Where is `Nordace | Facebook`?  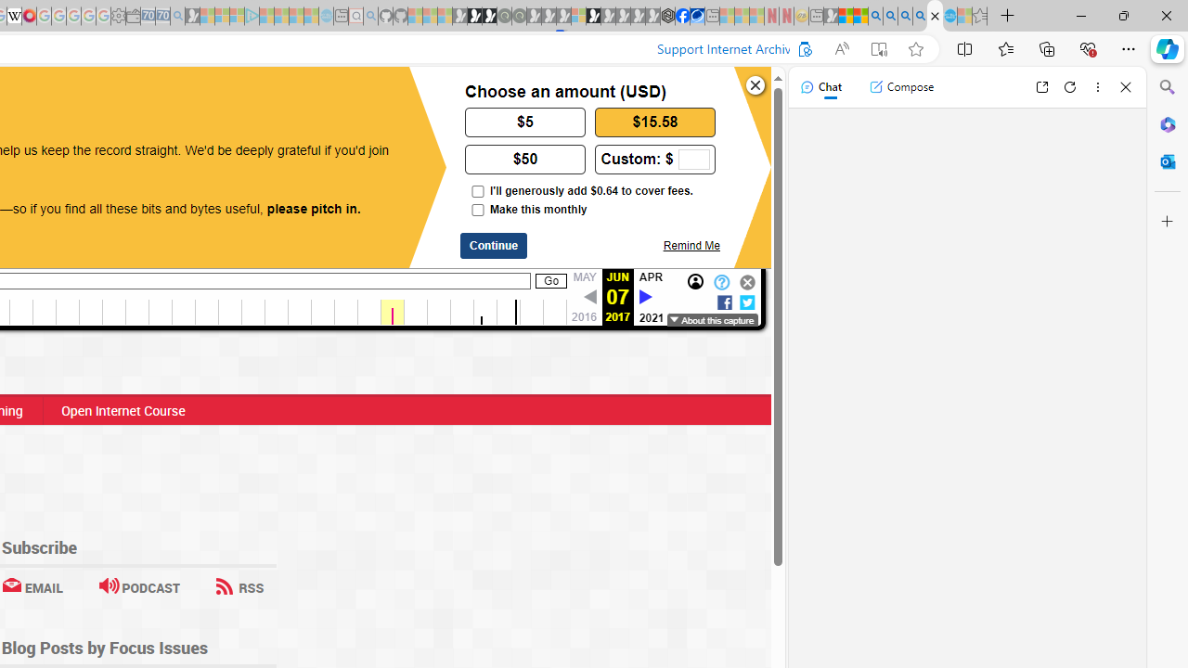
Nordace | Facebook is located at coordinates (683, 17).